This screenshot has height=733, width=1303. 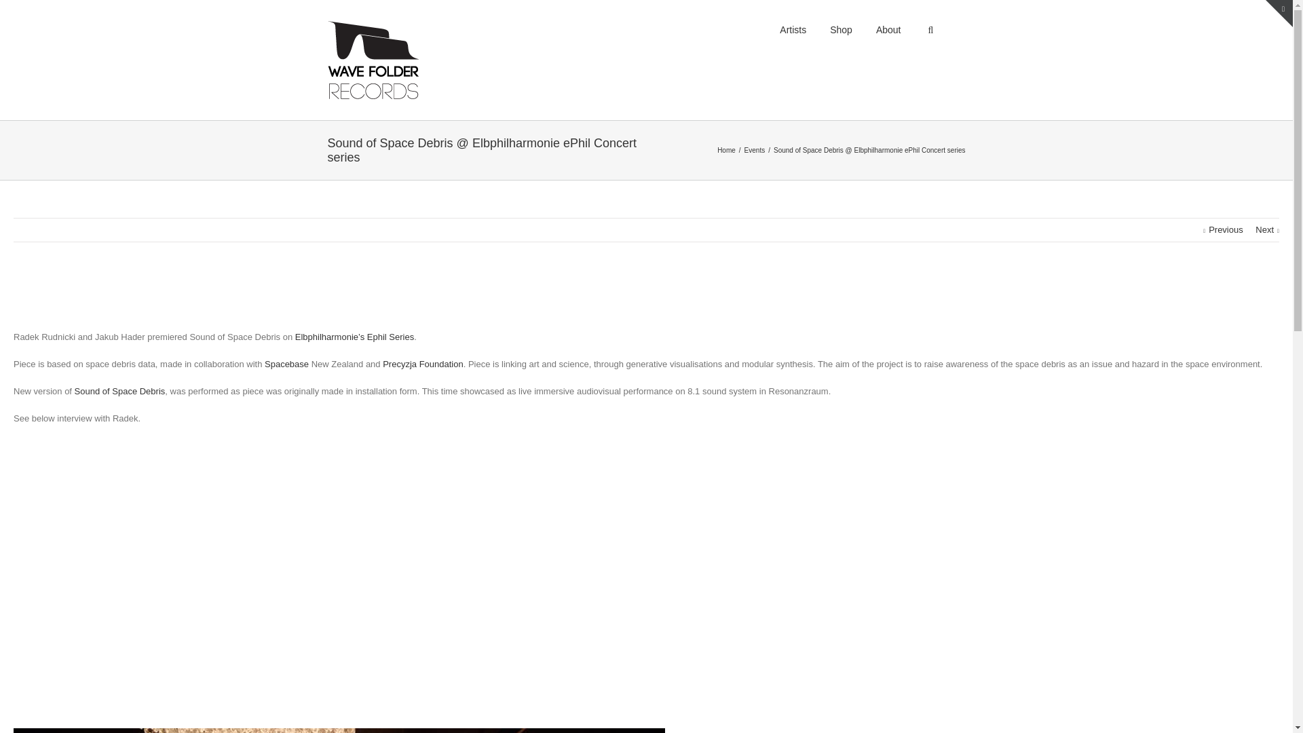 What do you see at coordinates (423, 364) in the screenshot?
I see `Precyzja Foundation` at bounding box center [423, 364].